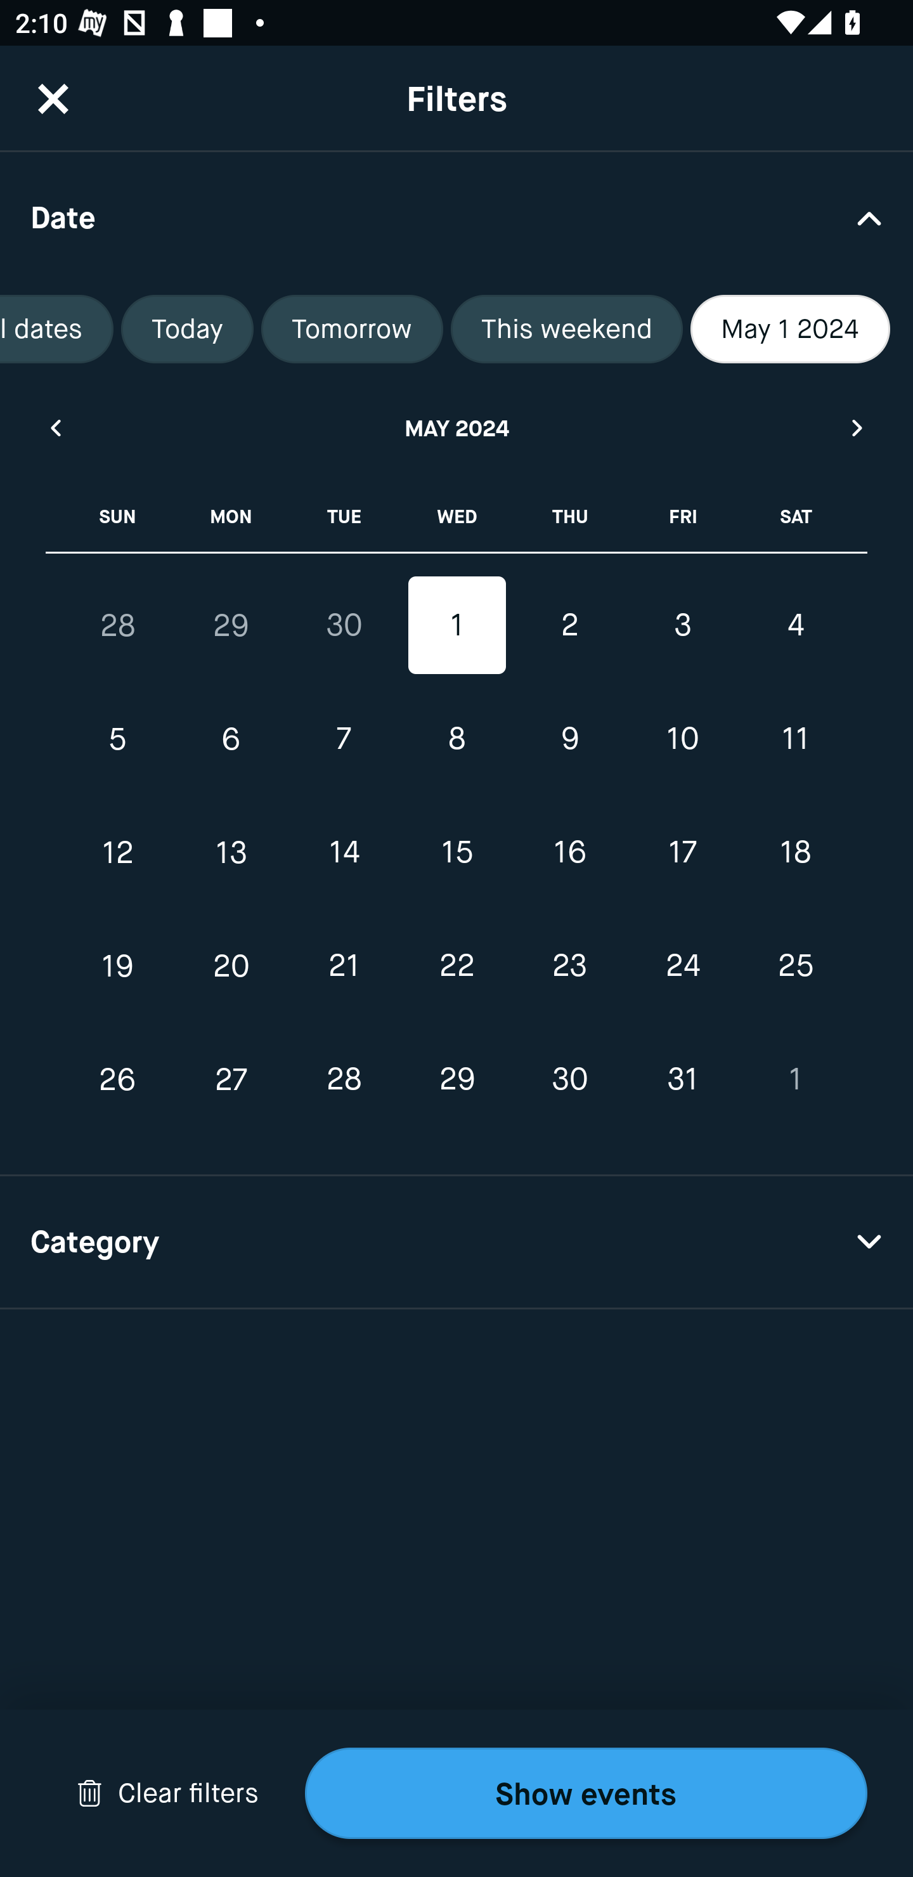 The height and width of the screenshot is (1877, 913). I want to click on 31, so click(682, 1079).